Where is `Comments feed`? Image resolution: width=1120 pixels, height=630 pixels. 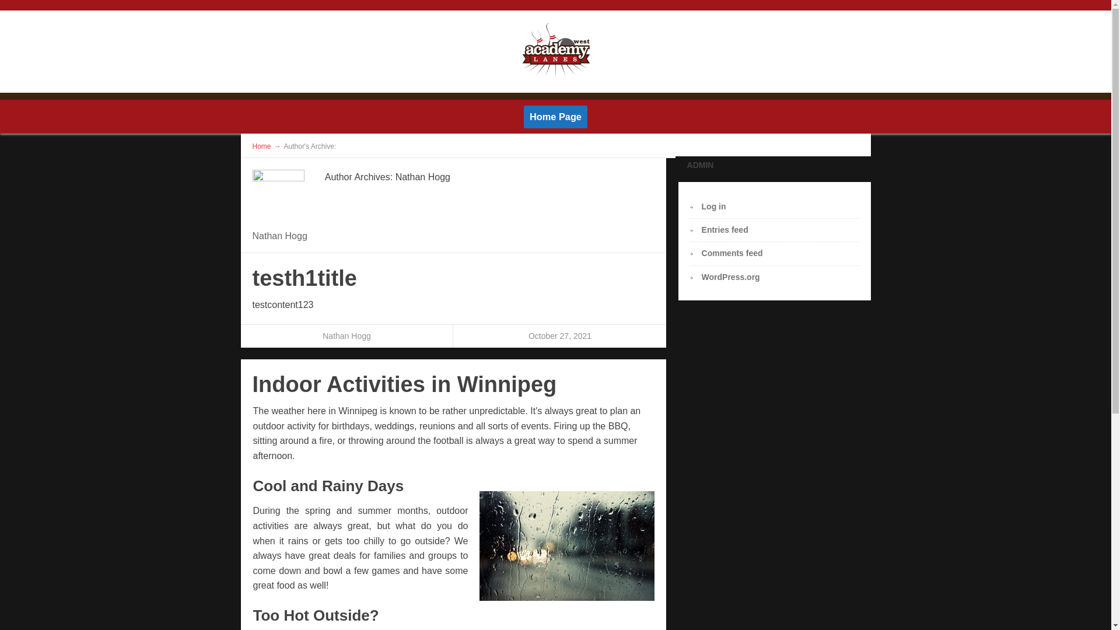 Comments feed is located at coordinates (733, 253).